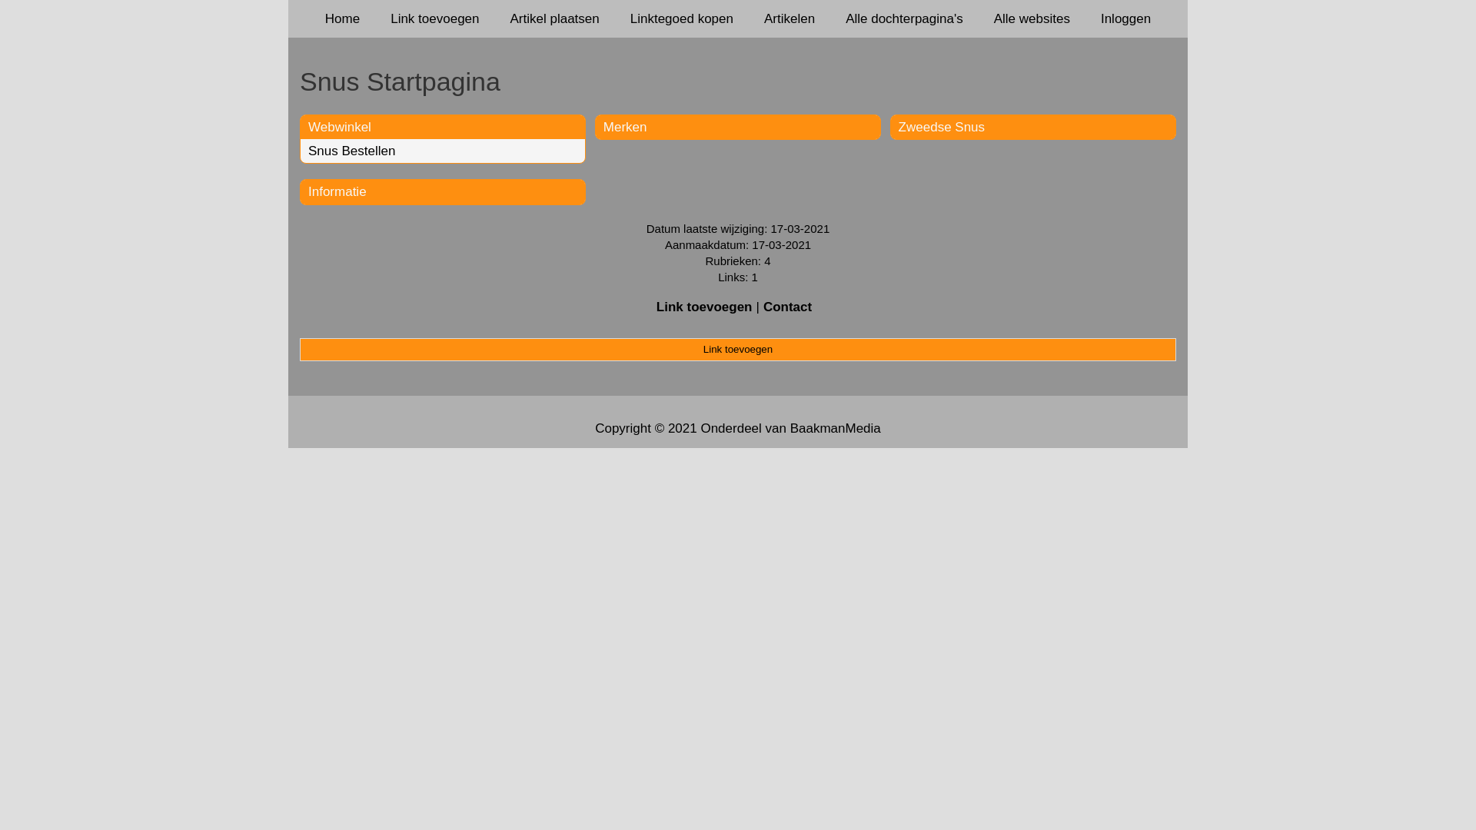  Describe the element at coordinates (790, 18) in the screenshot. I see `Artikelen` at that location.